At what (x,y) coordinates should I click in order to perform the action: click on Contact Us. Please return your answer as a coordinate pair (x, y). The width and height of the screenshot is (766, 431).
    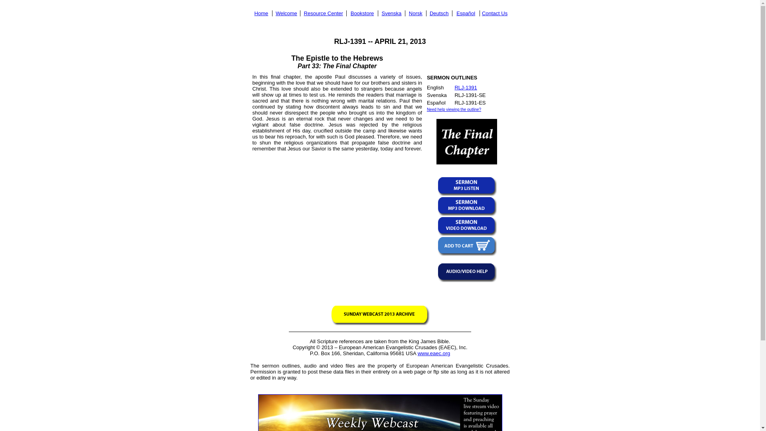
    Looking at the image, I should click on (494, 13).